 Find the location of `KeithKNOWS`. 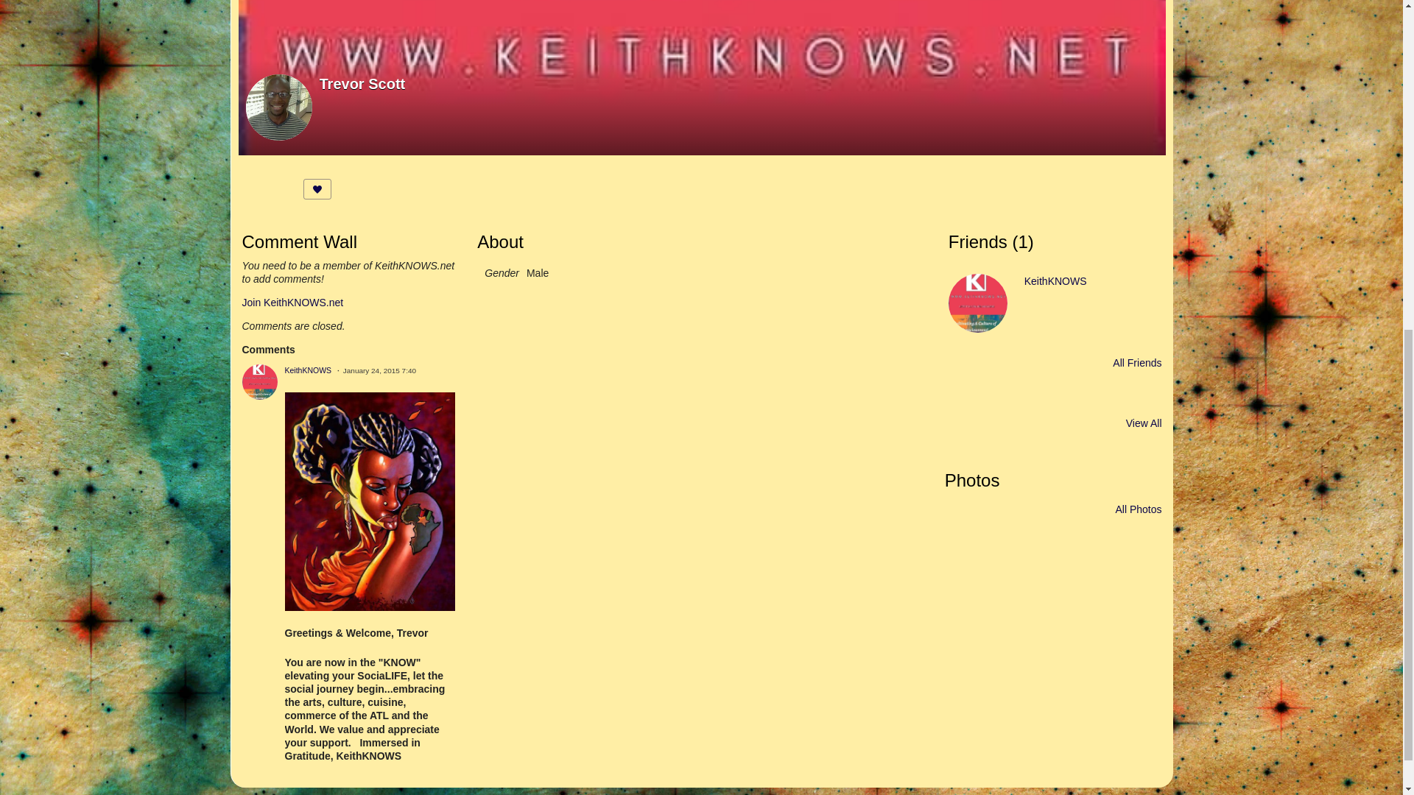

KeithKNOWS is located at coordinates (1055, 280).